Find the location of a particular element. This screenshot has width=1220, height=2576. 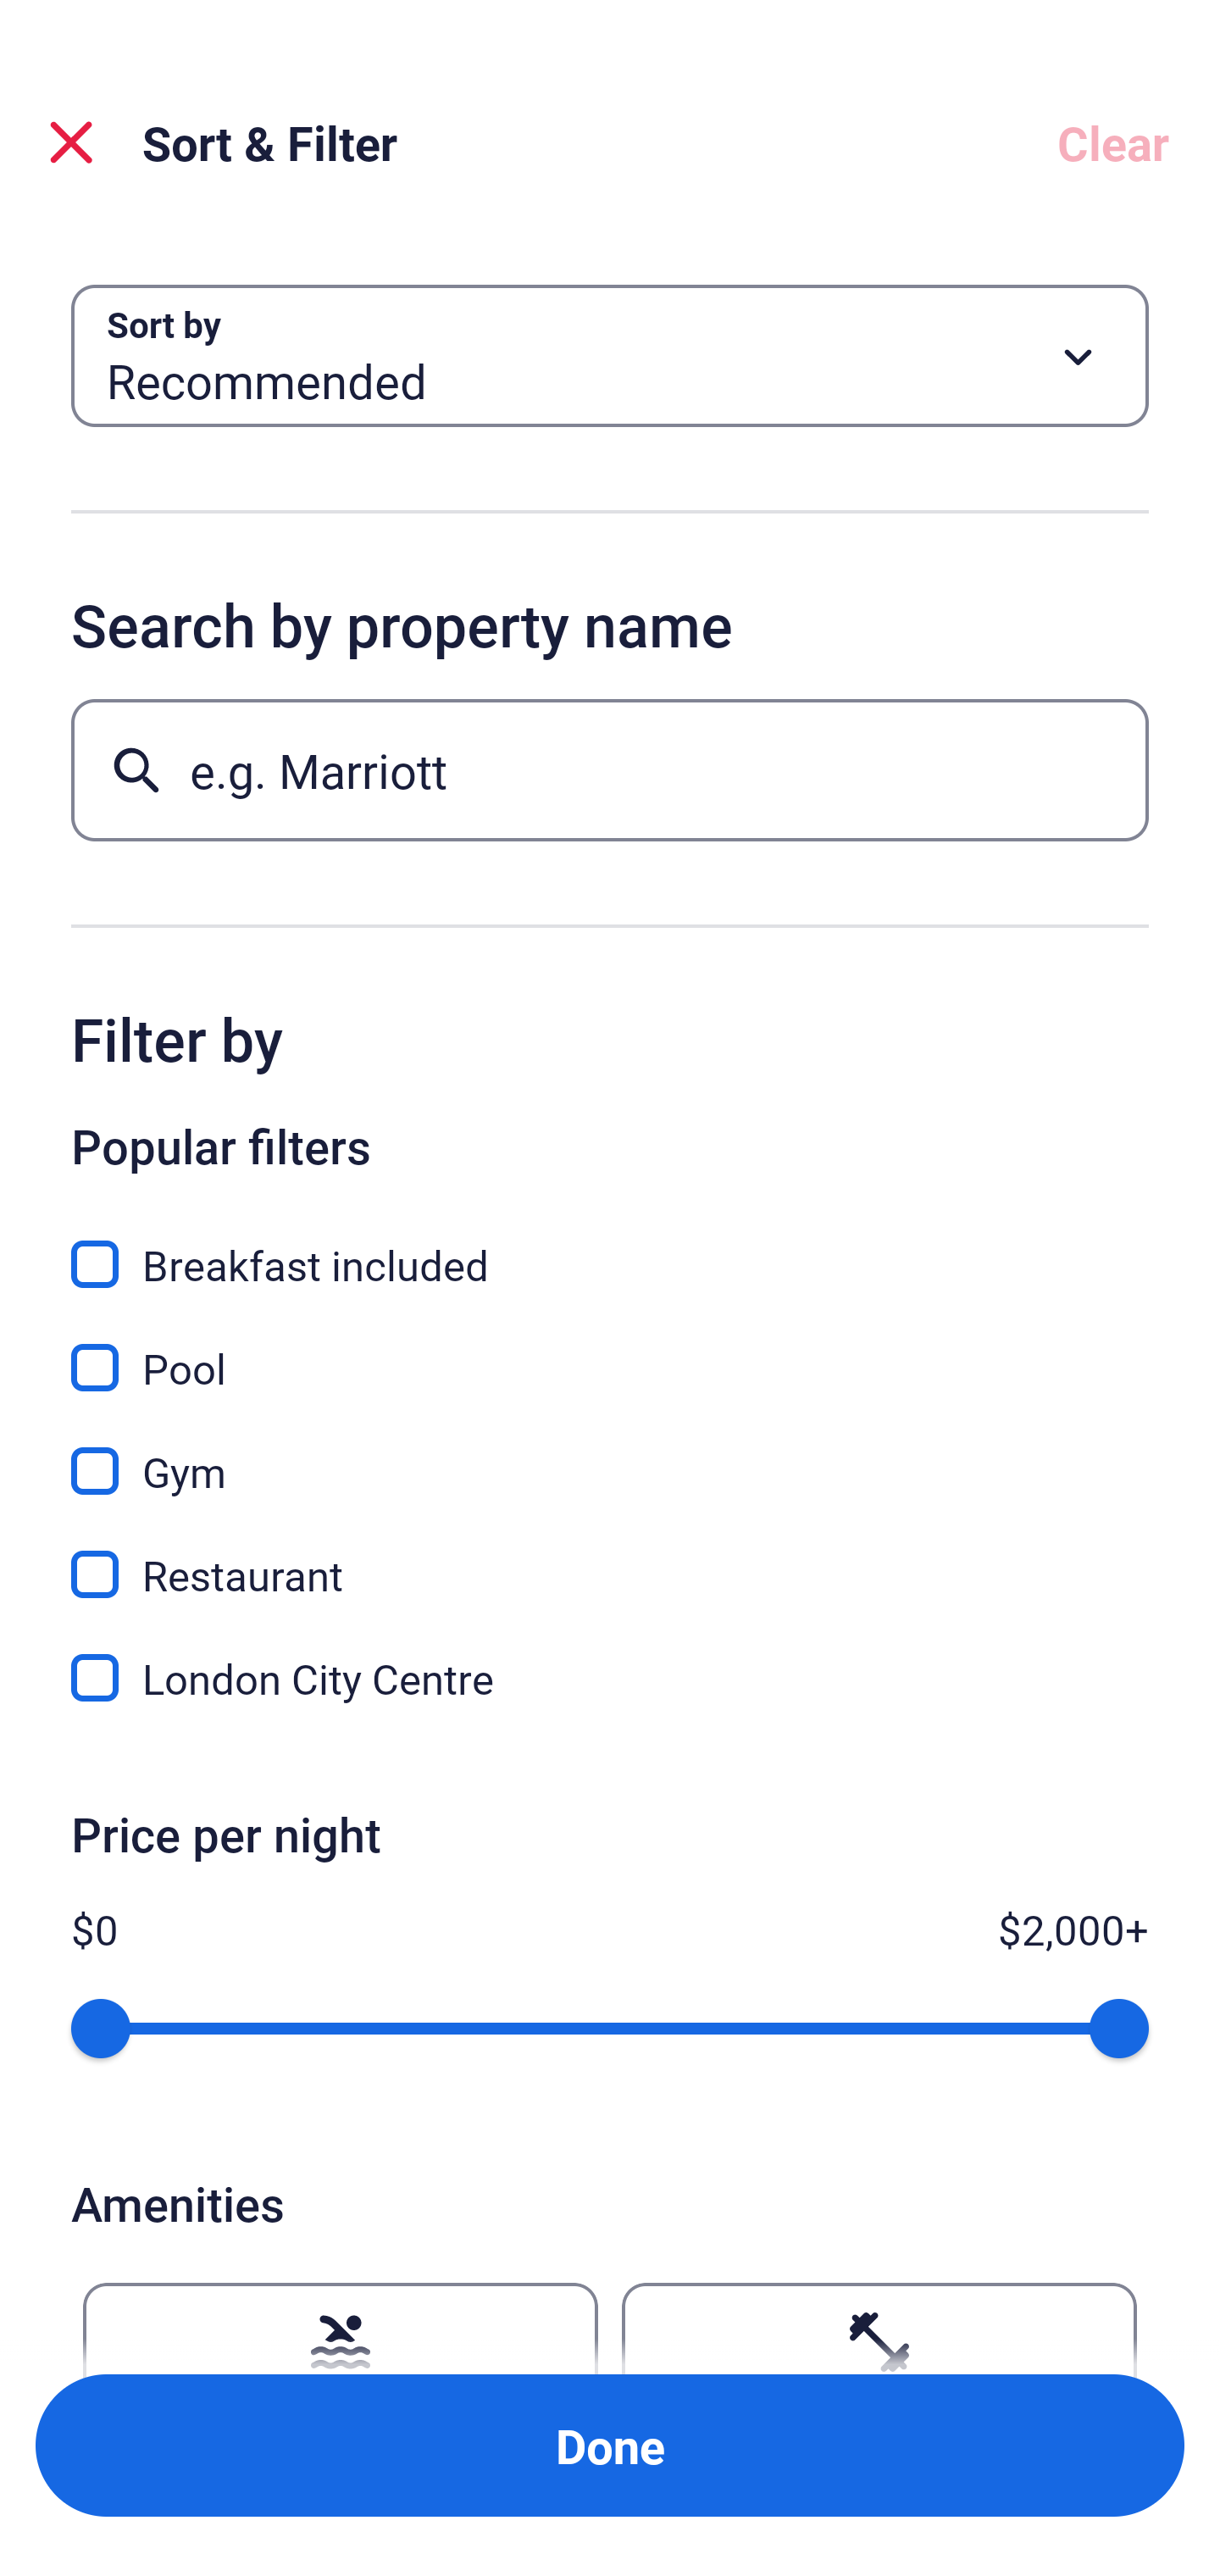

Gym, Gym is located at coordinates (610, 1452).